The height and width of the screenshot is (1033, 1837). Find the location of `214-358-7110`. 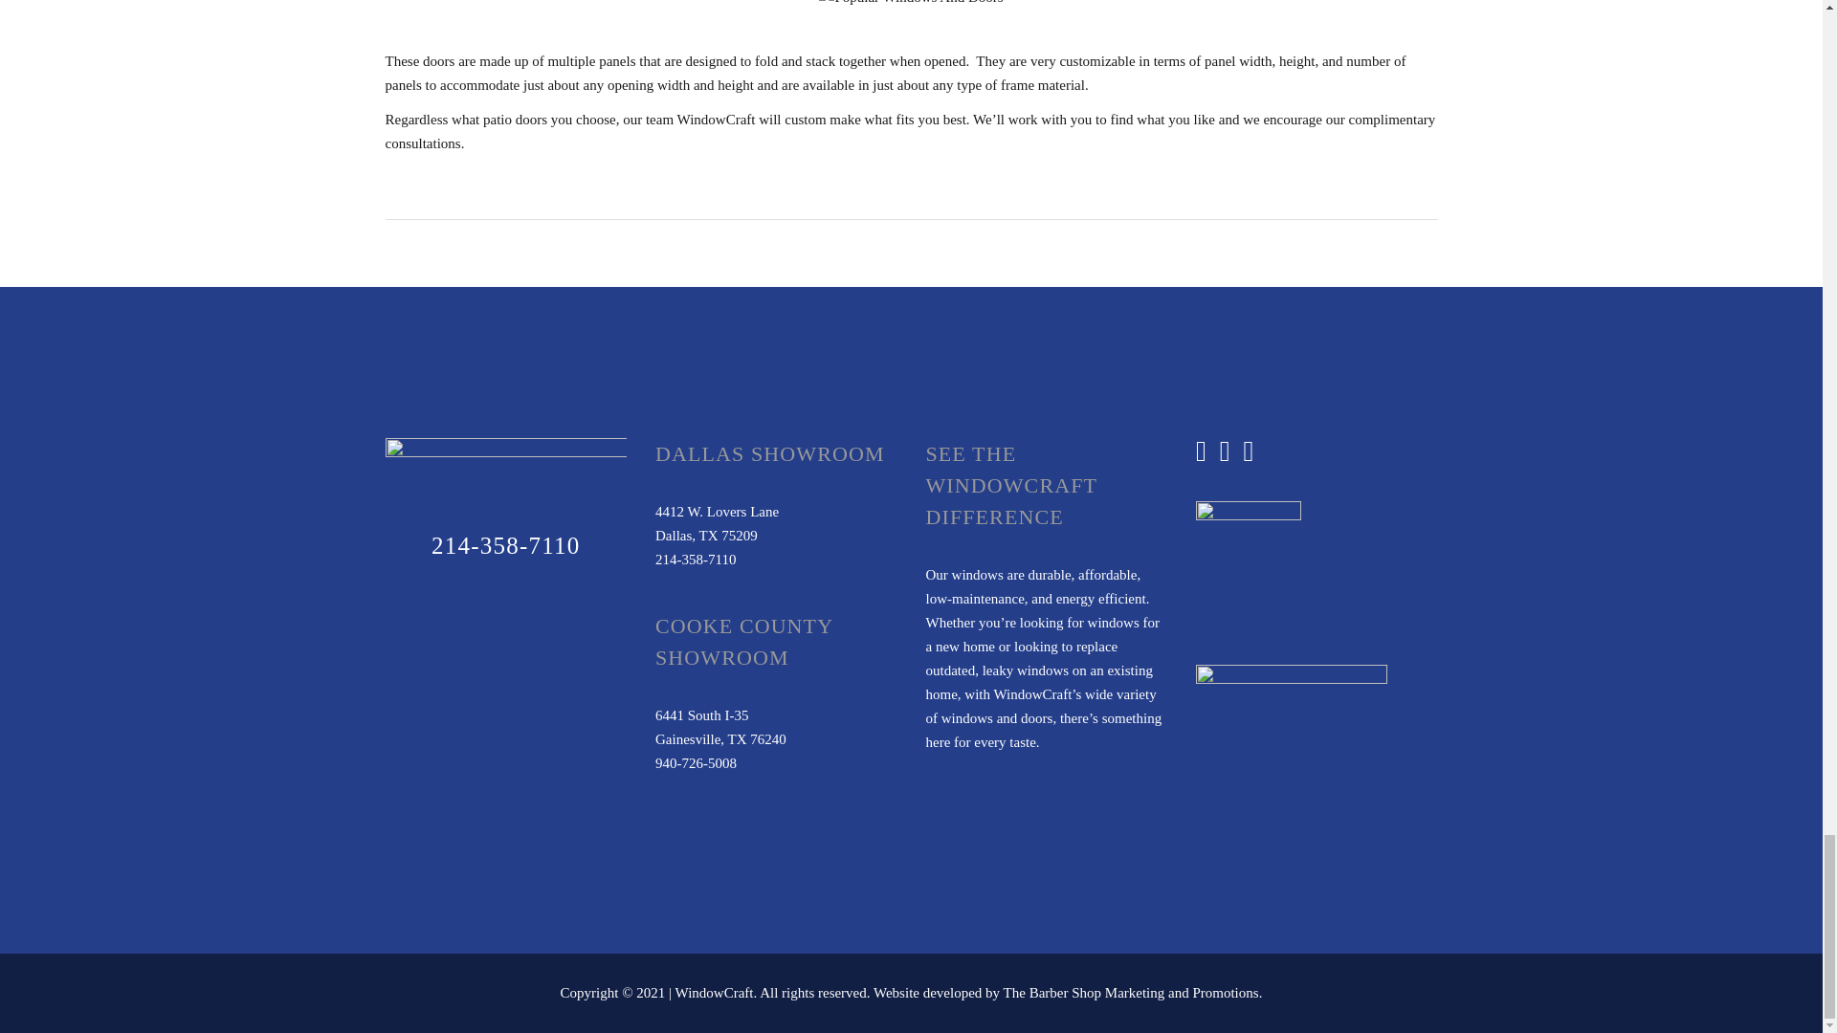

214-358-7110 is located at coordinates (505, 545).